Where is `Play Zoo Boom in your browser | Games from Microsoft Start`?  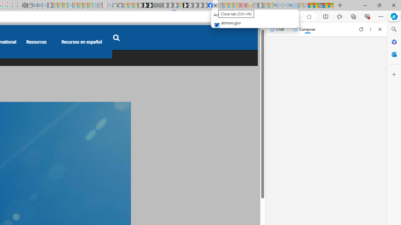
Play Zoo Boom in your browser | Games from Microsoft Start is located at coordinates (145, 6).